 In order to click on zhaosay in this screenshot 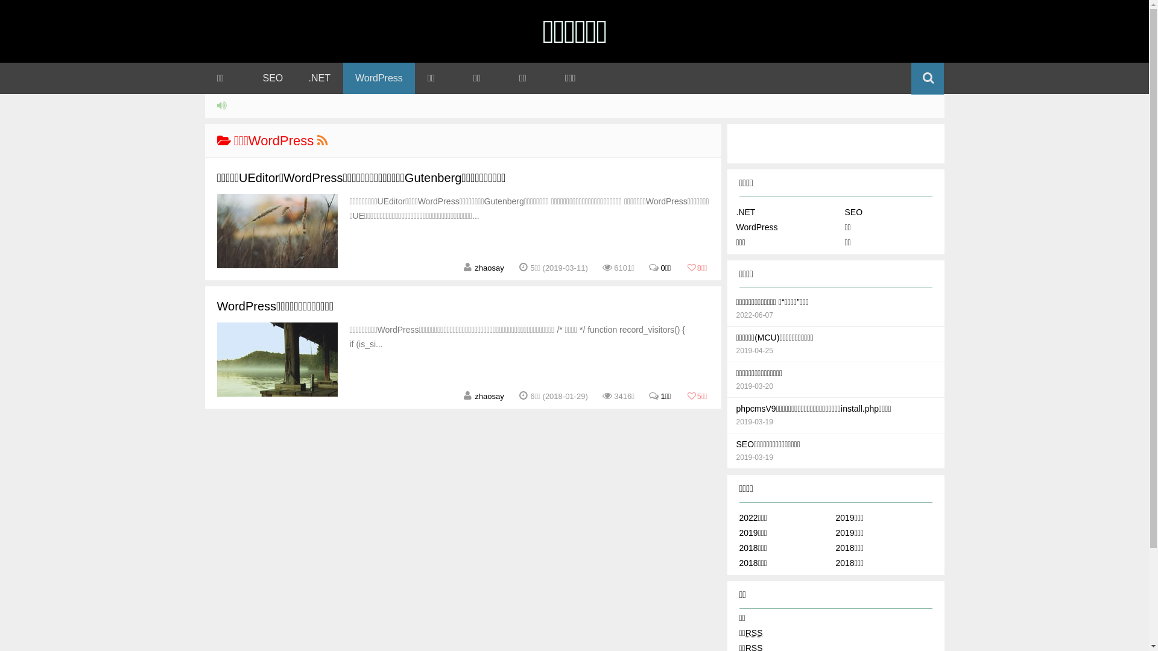, I will do `click(489, 397)`.